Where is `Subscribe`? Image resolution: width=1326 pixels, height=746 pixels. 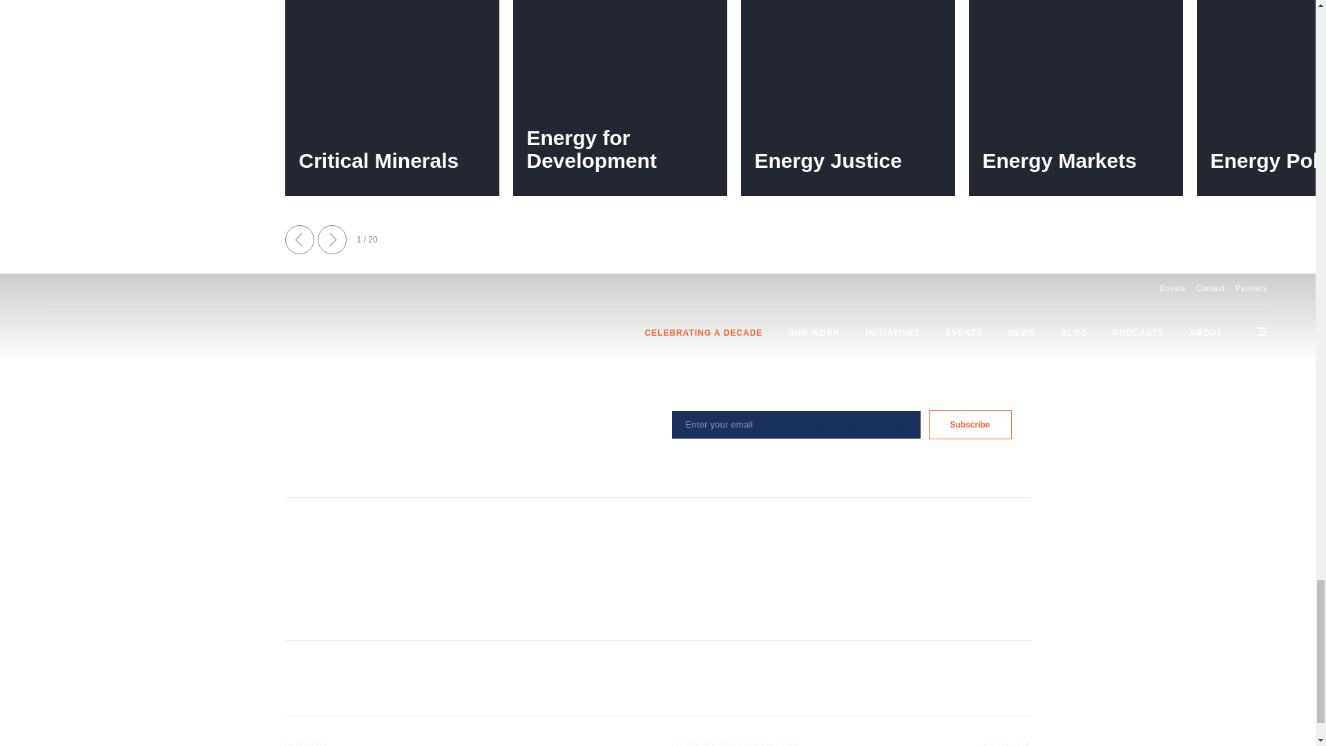
Subscribe is located at coordinates (970, 425).